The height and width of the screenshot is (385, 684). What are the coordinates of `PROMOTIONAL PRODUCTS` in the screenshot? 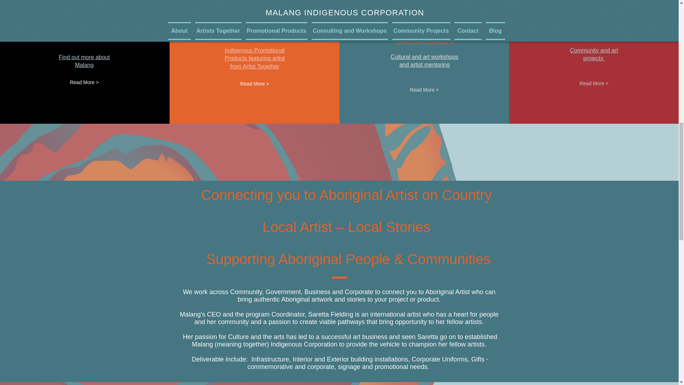 It's located at (254, 34).